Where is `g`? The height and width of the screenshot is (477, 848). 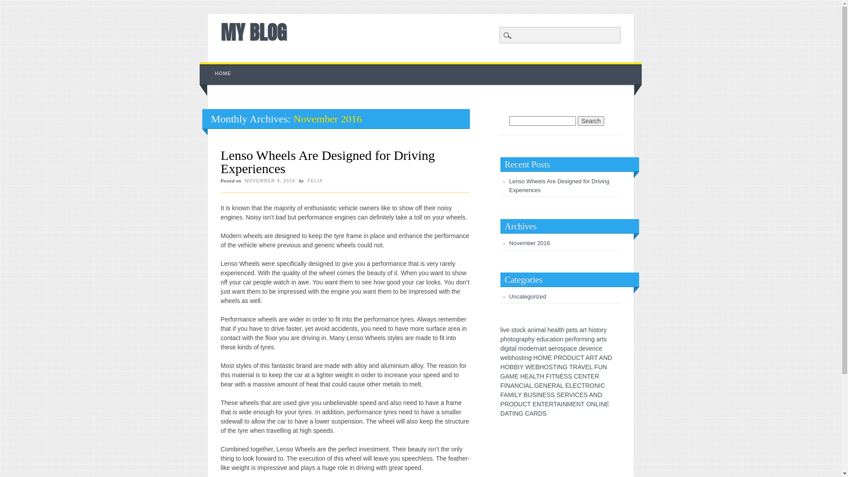 g is located at coordinates (593, 339).